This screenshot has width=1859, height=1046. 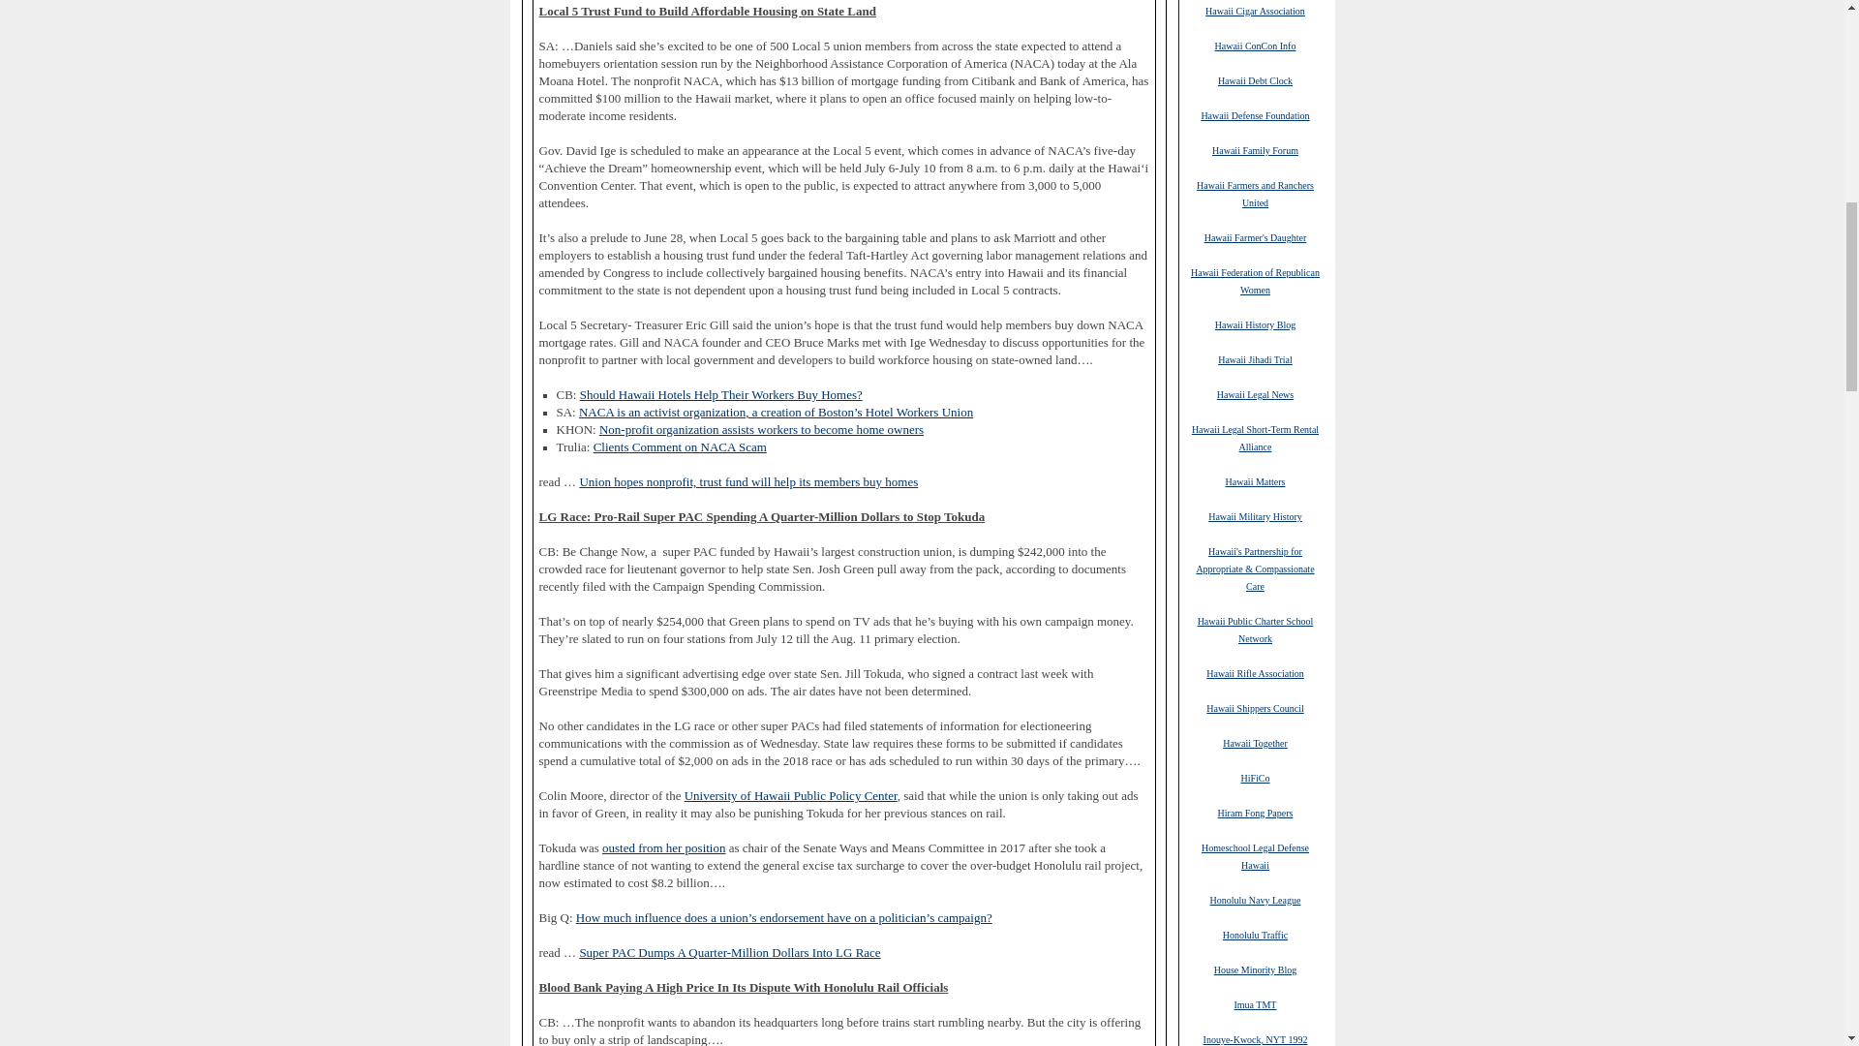 What do you see at coordinates (728, 953) in the screenshot?
I see `Super PAC Dumps A Quarter-Million Dollars Into LG Race` at bounding box center [728, 953].